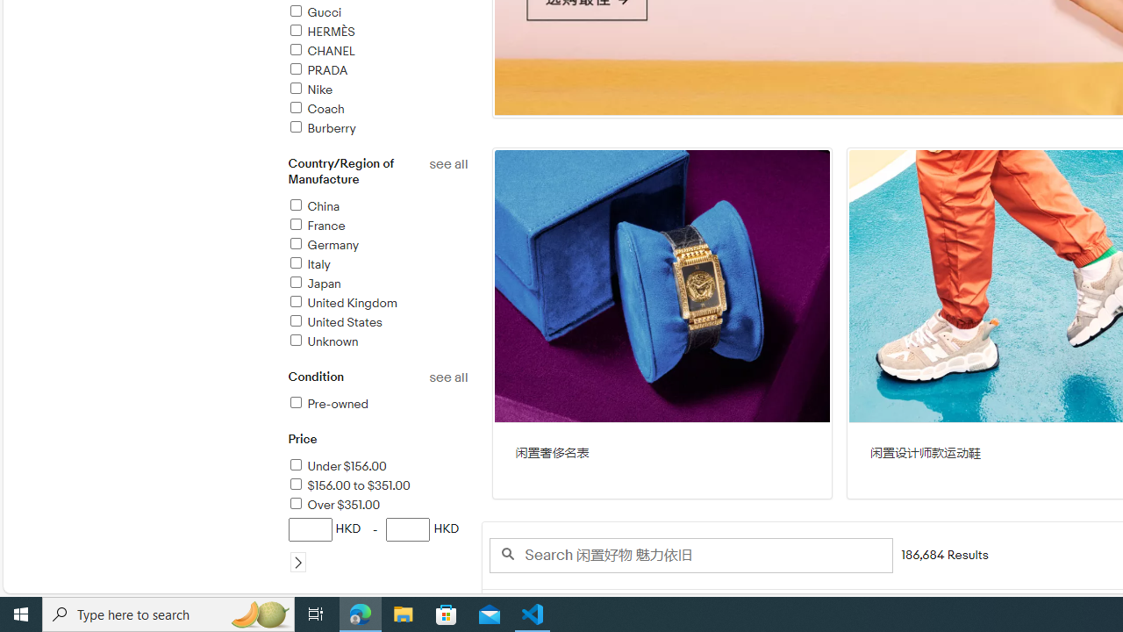 The image size is (1123, 632). I want to click on Italy, so click(377, 265).